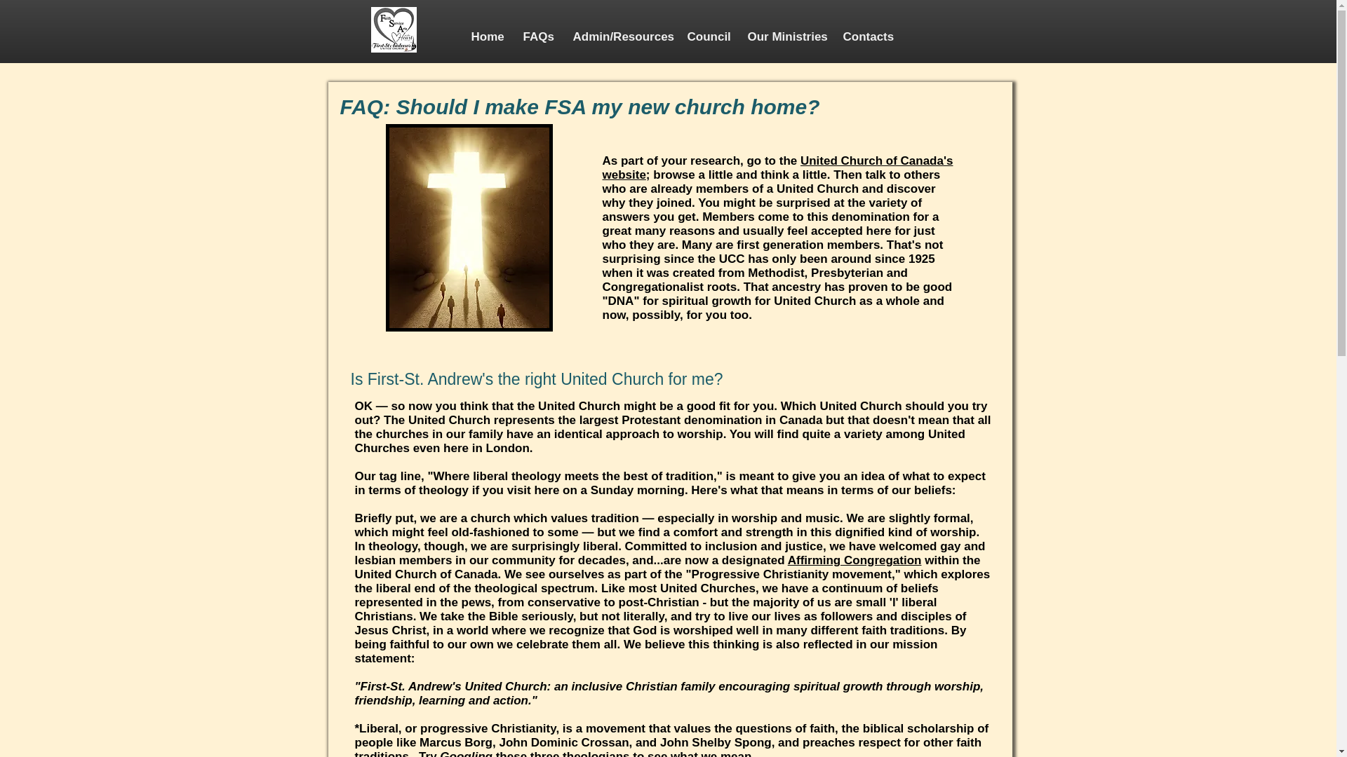  What do you see at coordinates (866, 36) in the screenshot?
I see `Contacts` at bounding box center [866, 36].